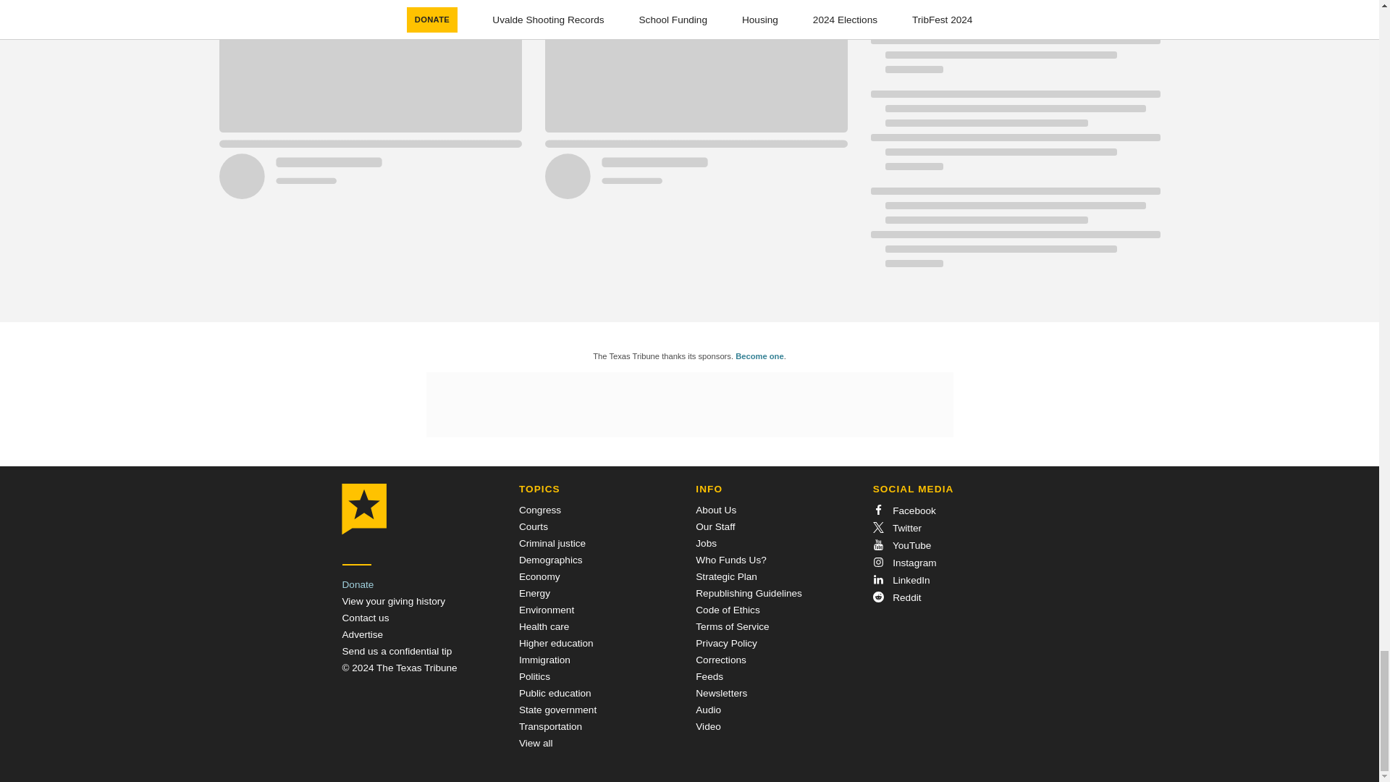  Describe the element at coordinates (727, 643) in the screenshot. I see `Privacy Policy` at that location.